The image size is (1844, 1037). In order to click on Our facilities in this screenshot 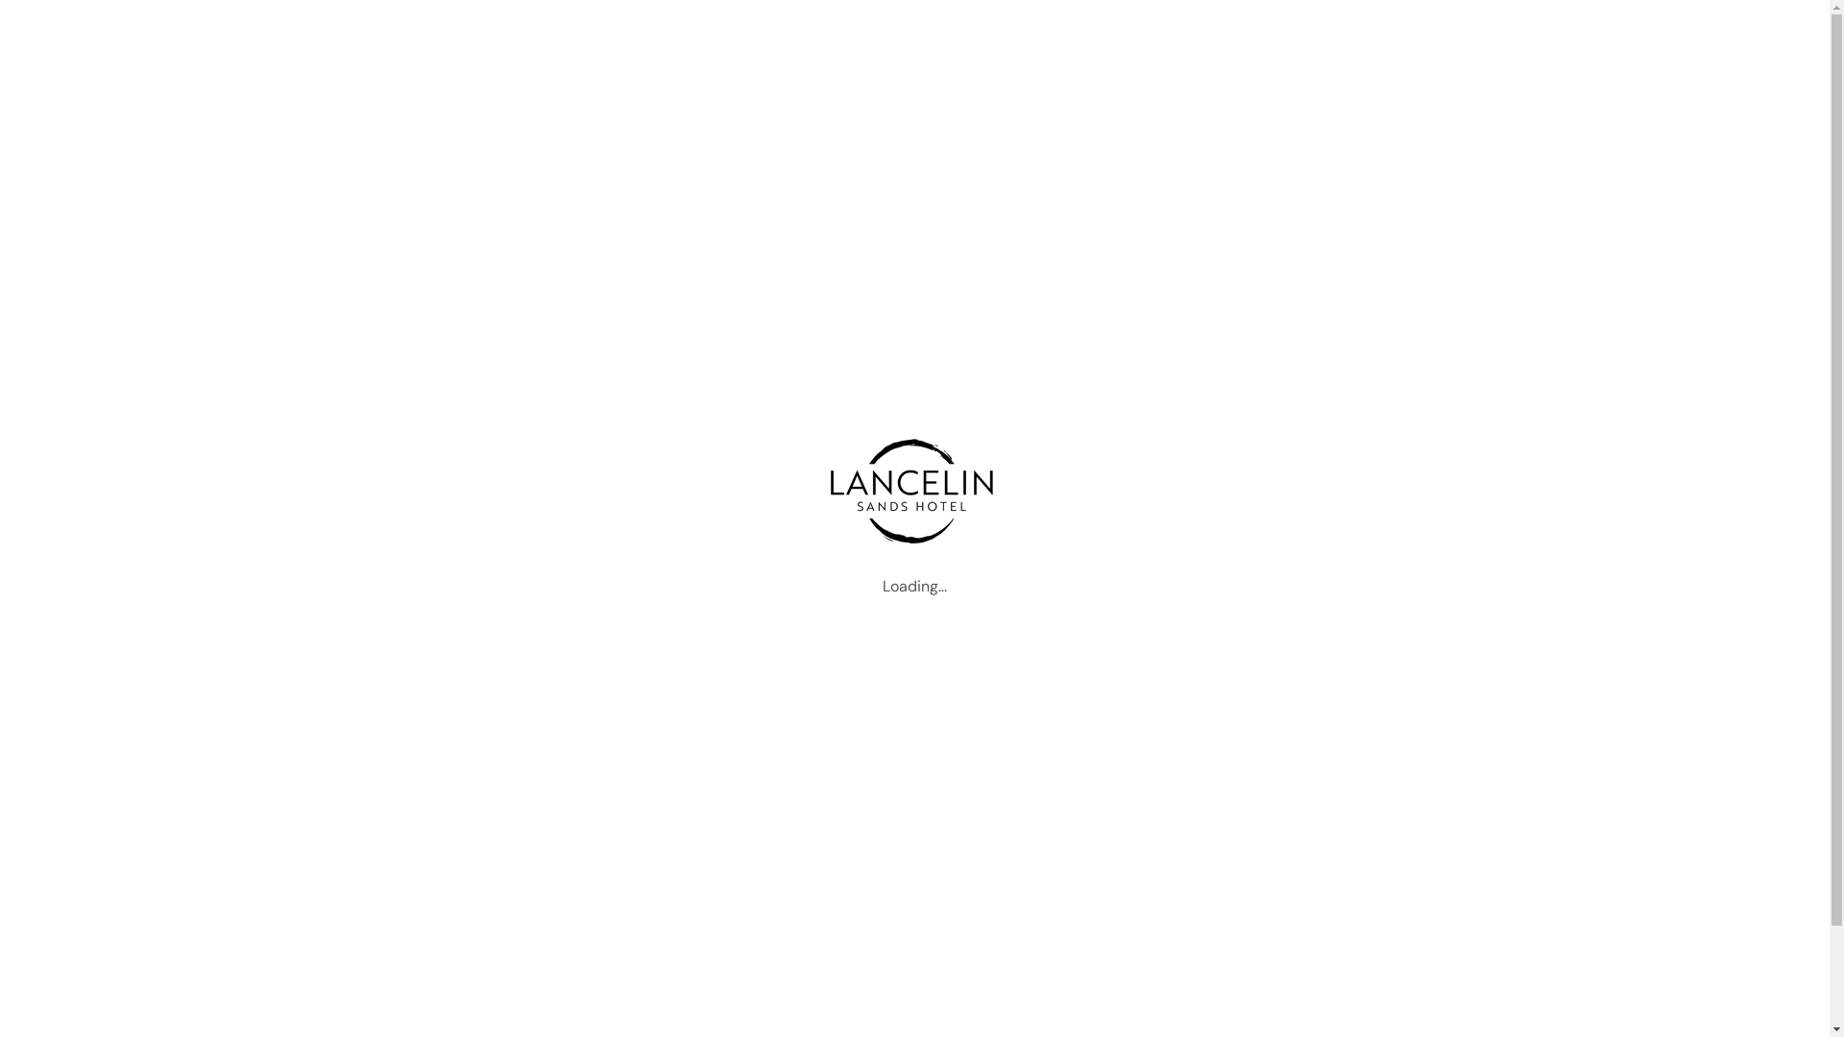, I will do `click(984, 100)`.